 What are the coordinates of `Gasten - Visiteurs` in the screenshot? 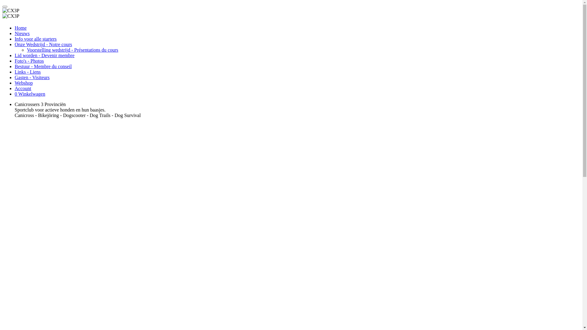 It's located at (32, 78).